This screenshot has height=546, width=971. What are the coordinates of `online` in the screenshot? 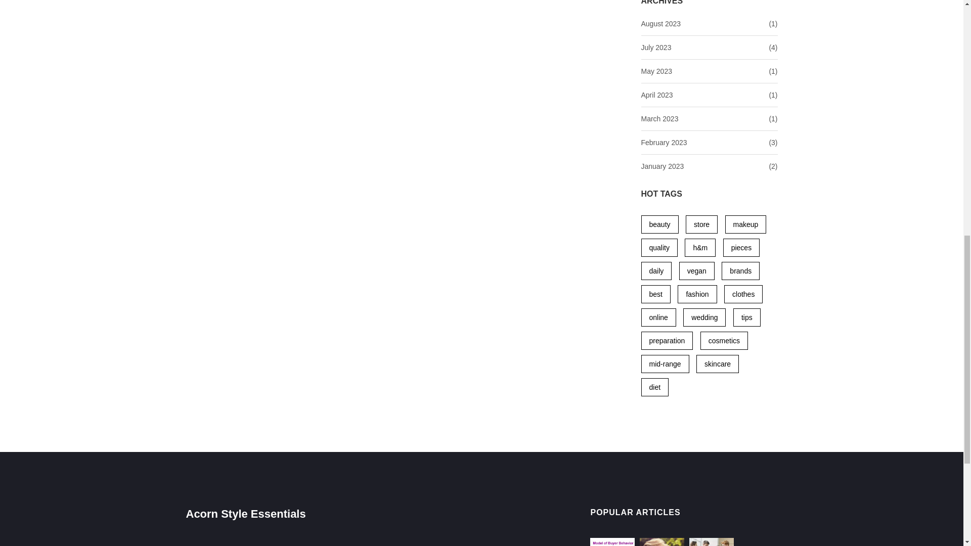 It's located at (658, 317).